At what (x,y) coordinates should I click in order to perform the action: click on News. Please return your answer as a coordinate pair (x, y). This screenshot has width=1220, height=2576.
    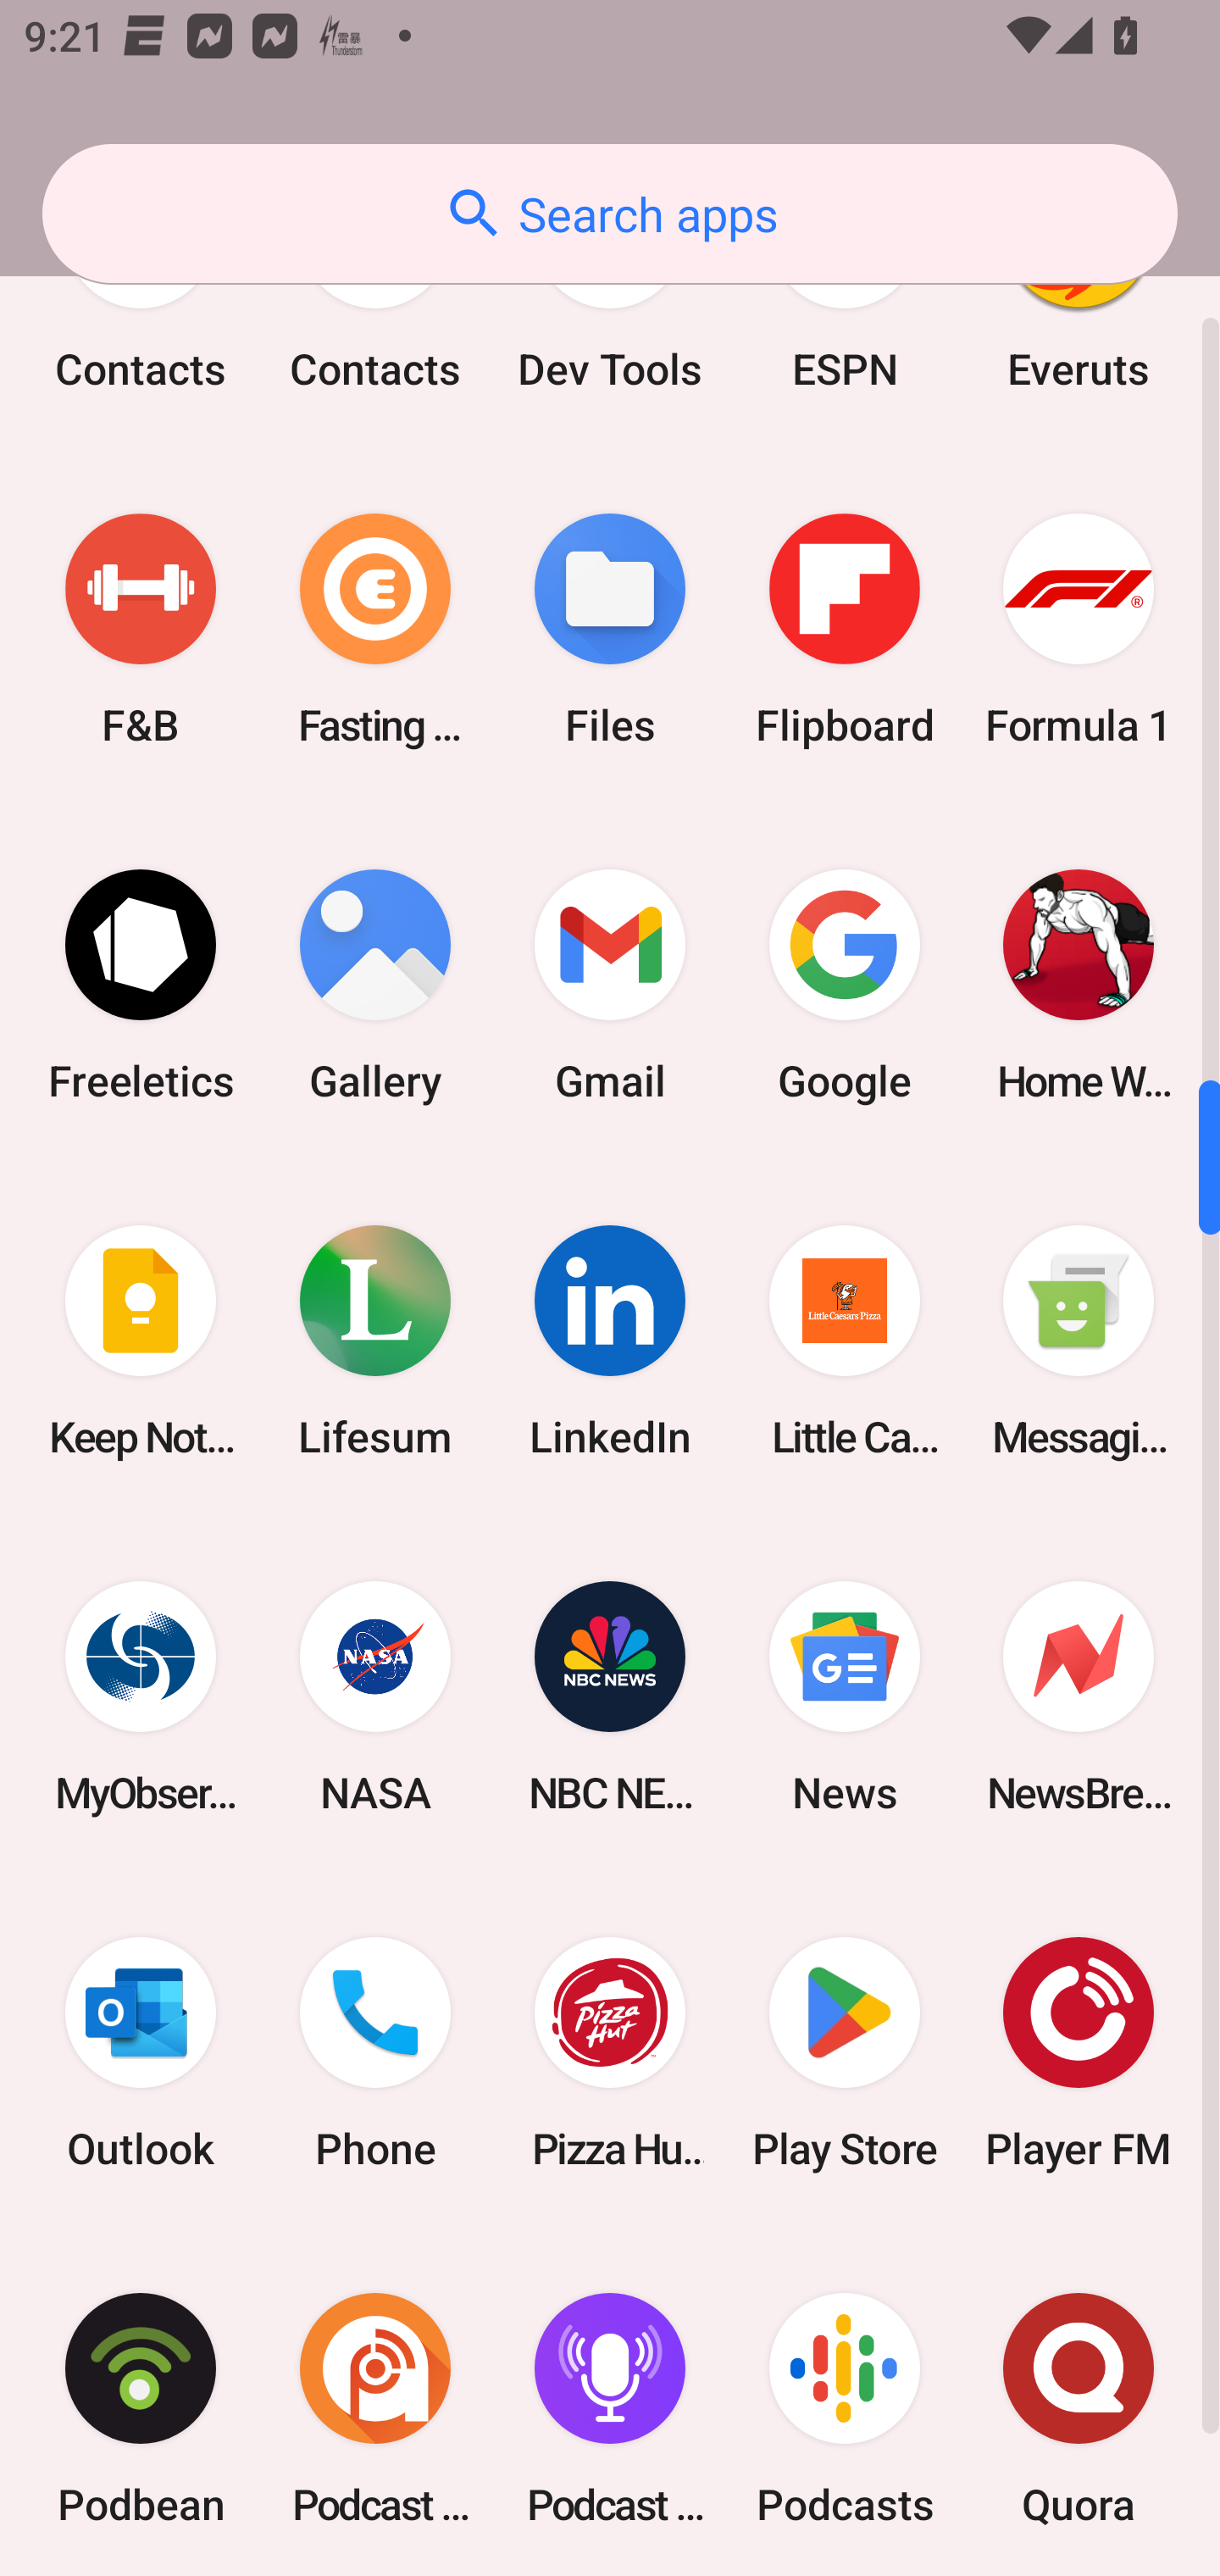
    Looking at the image, I should click on (844, 1697).